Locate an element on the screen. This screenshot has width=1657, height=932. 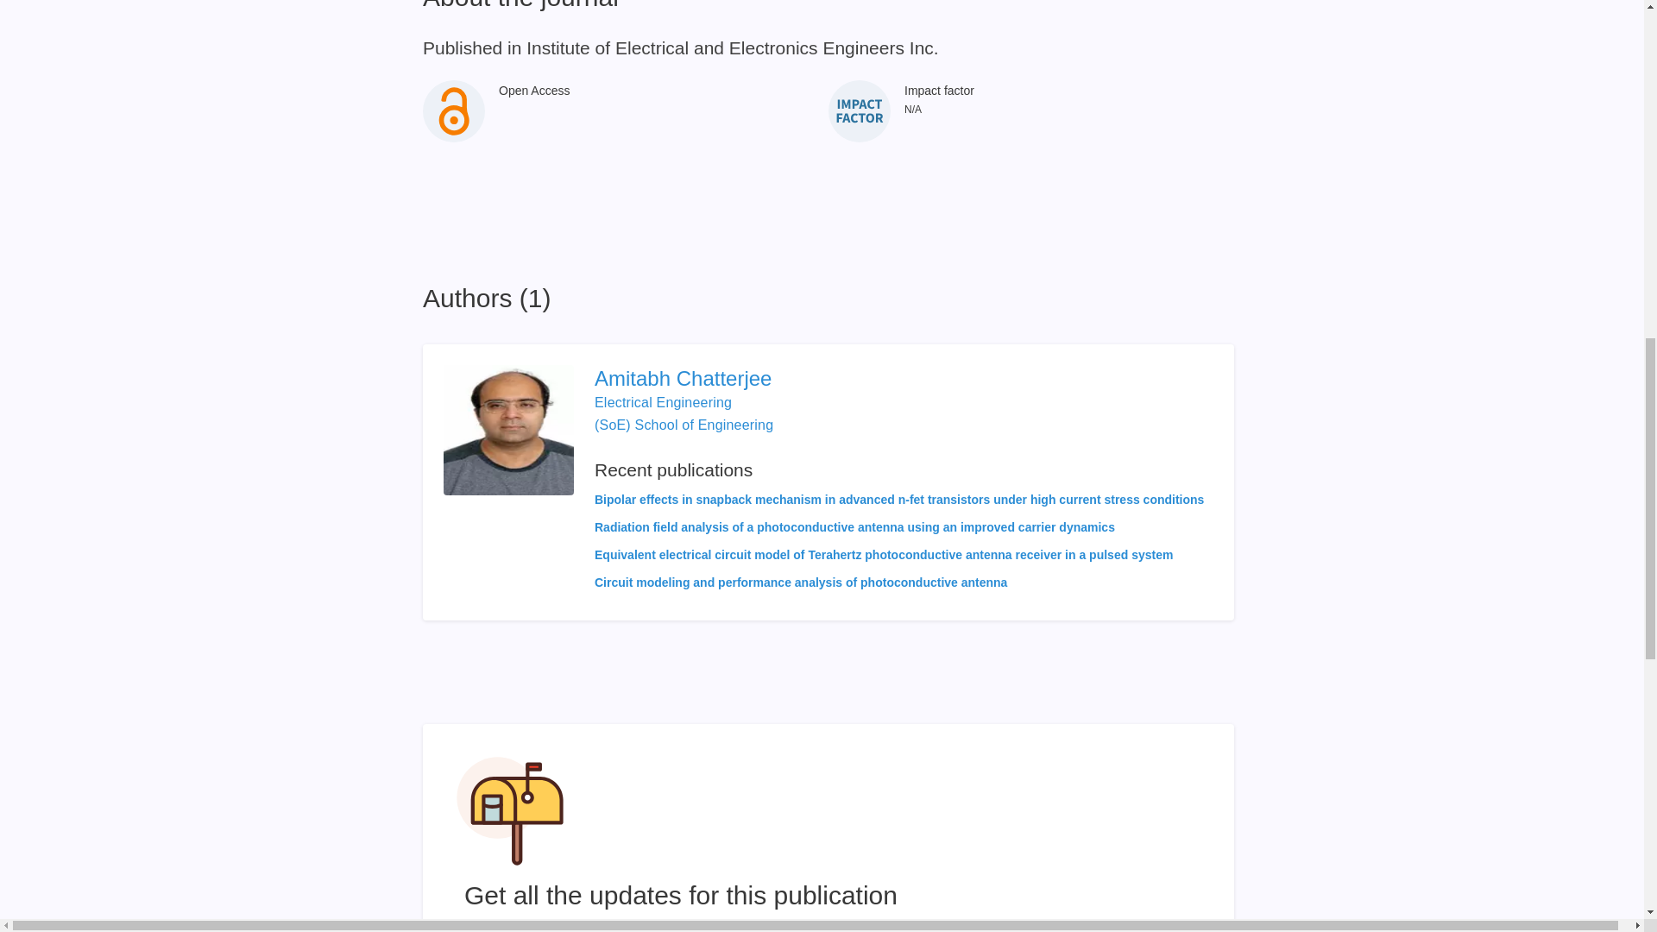
Electrical Engineering is located at coordinates (663, 402).